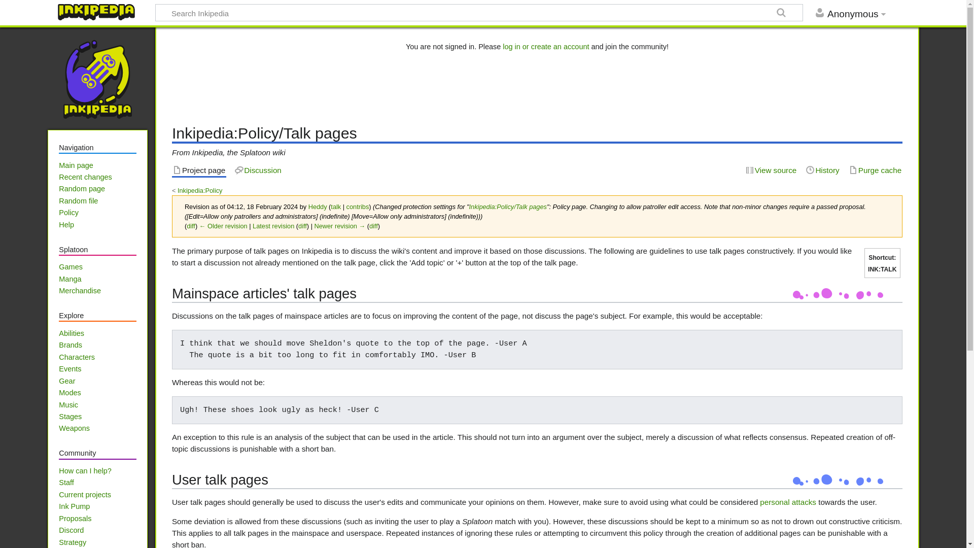  Describe the element at coordinates (85, 177) in the screenshot. I see `Recent changes` at that location.